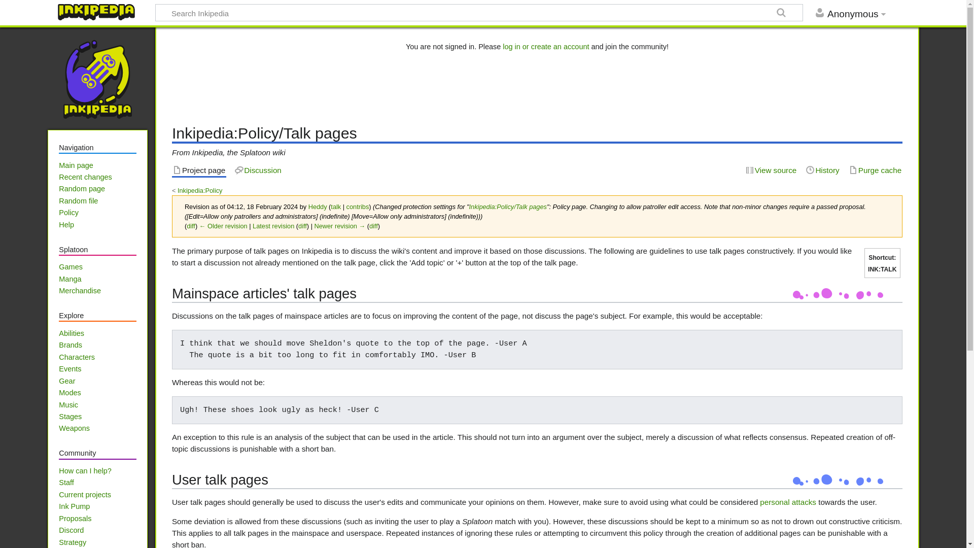  Describe the element at coordinates (85, 177) in the screenshot. I see `Recent changes` at that location.